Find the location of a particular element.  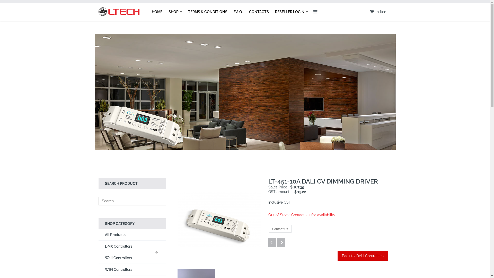

led-controller-dali-1x10a-0-10v.jpg is located at coordinates (219, 220).